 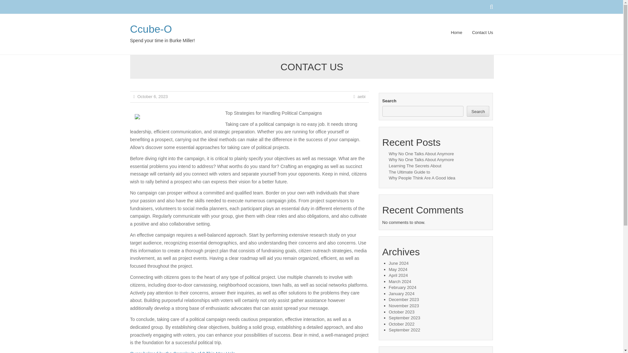 I want to click on September 2022, so click(x=404, y=330).